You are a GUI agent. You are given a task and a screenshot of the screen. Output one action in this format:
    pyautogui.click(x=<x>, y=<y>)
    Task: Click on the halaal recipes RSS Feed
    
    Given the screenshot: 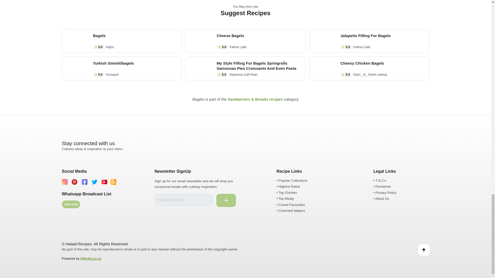 What is the action you would take?
    pyautogui.click(x=113, y=182)
    